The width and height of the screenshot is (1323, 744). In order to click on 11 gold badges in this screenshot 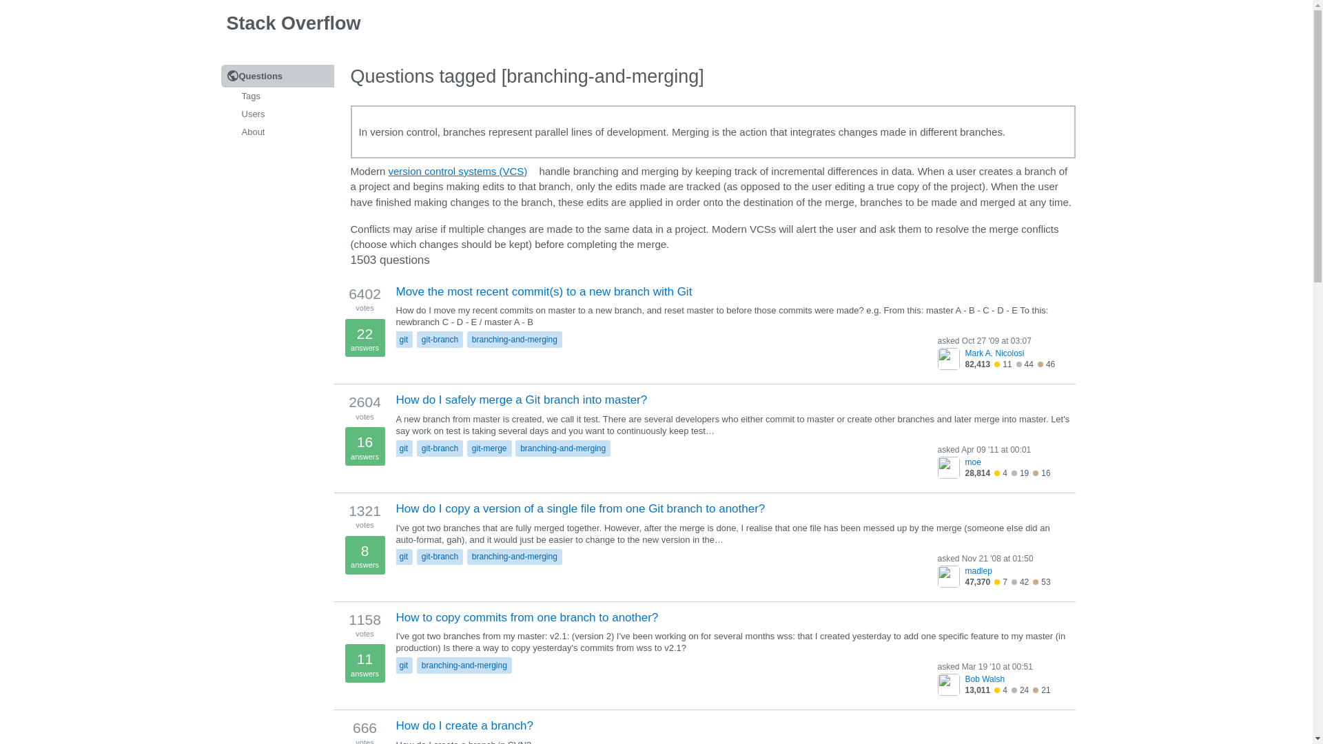, I will do `click(1003, 364)`.